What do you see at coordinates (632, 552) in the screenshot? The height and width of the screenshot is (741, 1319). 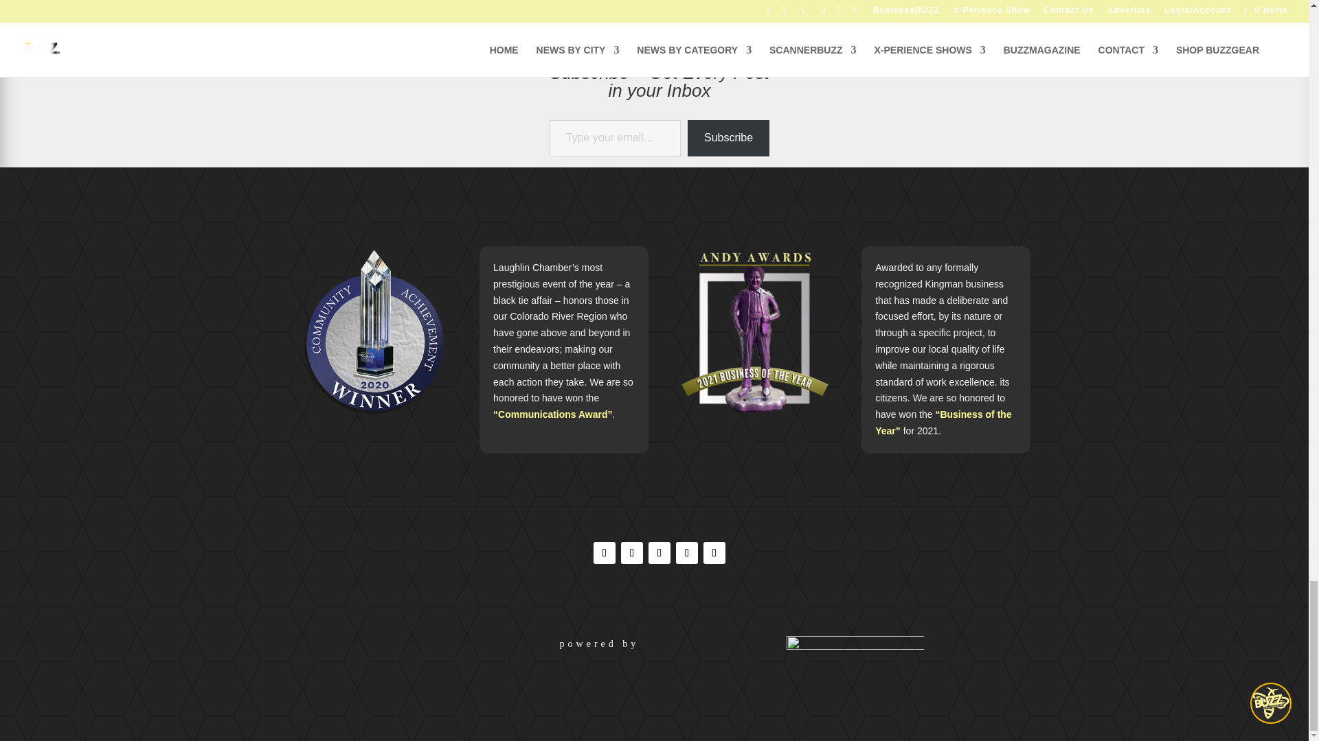 I see `Follow on Instagram` at bounding box center [632, 552].